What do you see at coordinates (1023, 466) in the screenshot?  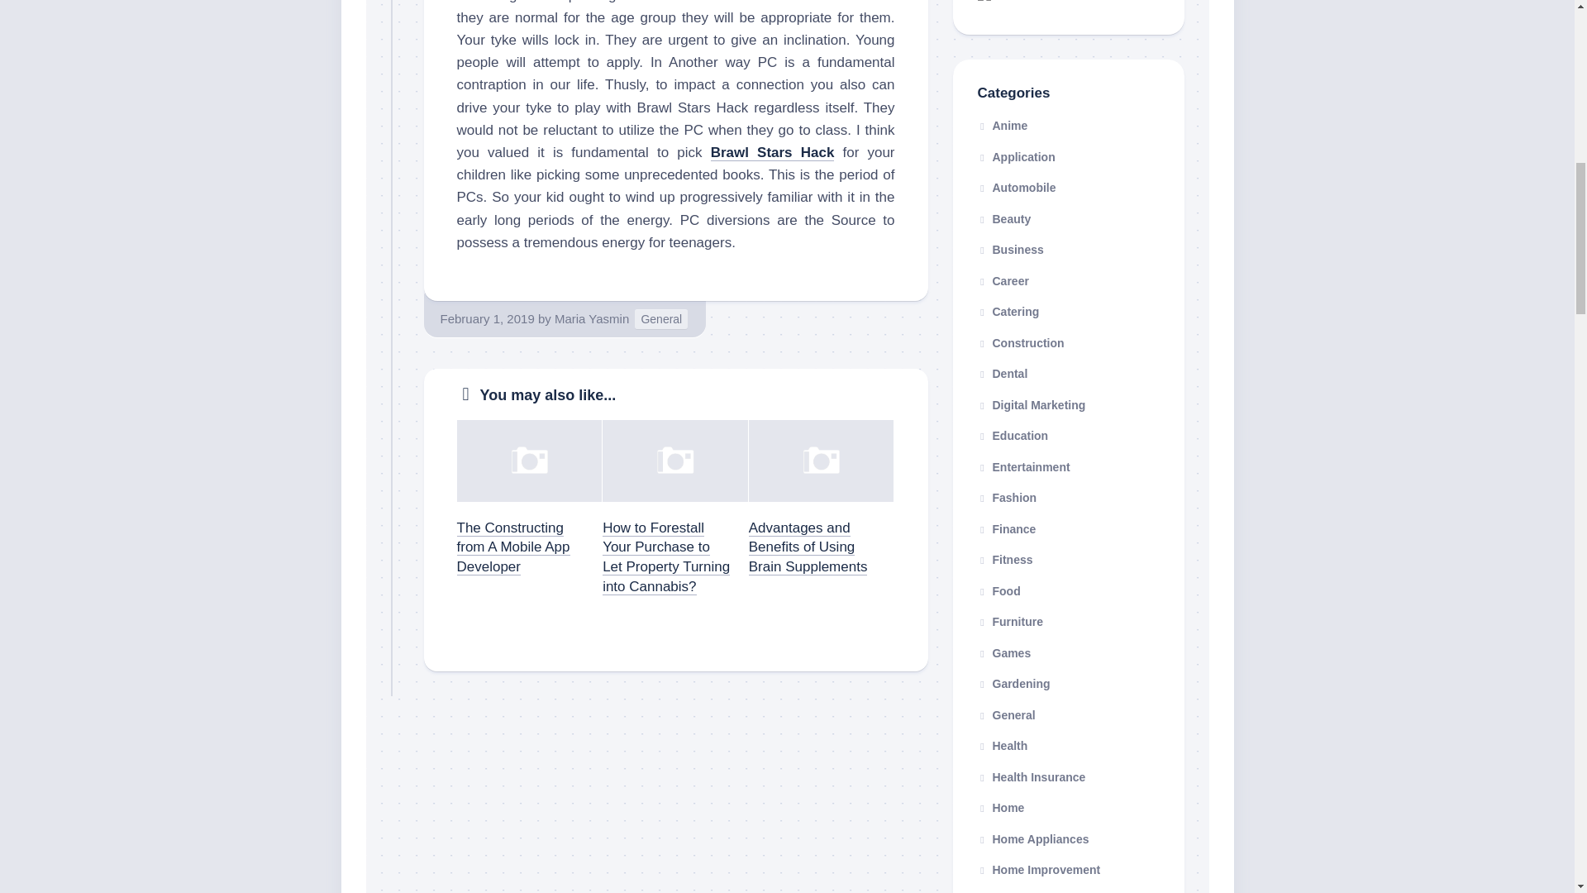 I see `Entertainment` at bounding box center [1023, 466].